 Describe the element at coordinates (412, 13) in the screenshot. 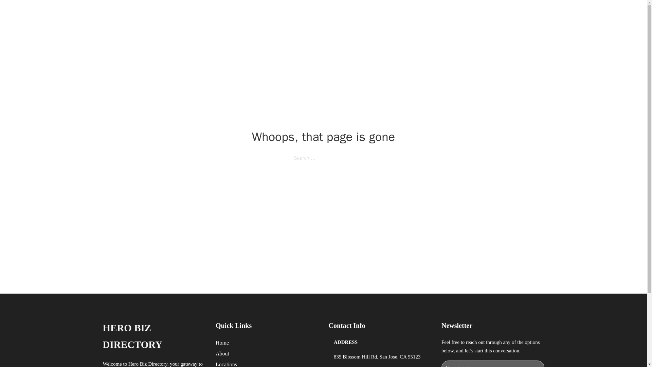

I see `HOME` at that location.